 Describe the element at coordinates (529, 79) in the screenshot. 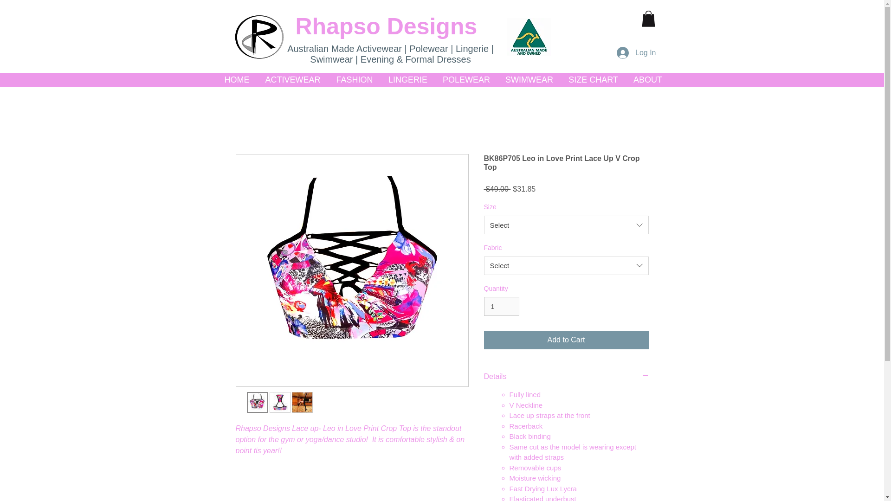

I see `SWIMWEAR` at that location.